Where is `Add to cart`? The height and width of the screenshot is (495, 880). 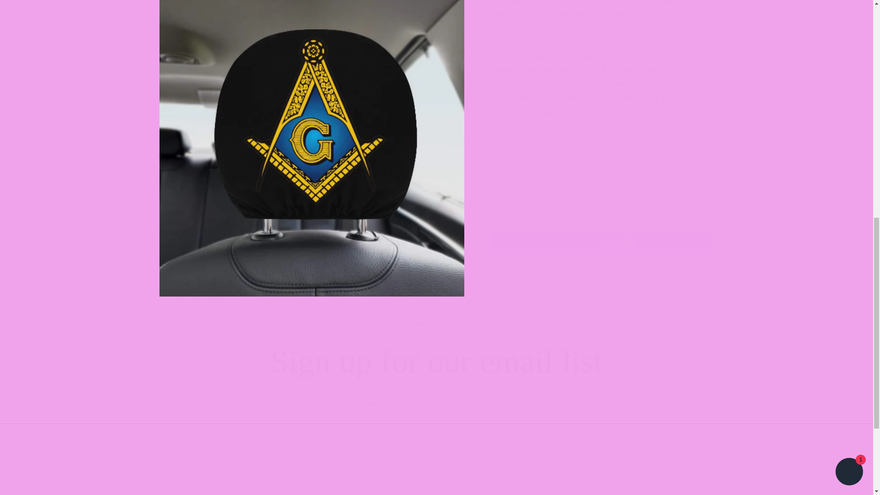 Add to cart is located at coordinates (600, 207).